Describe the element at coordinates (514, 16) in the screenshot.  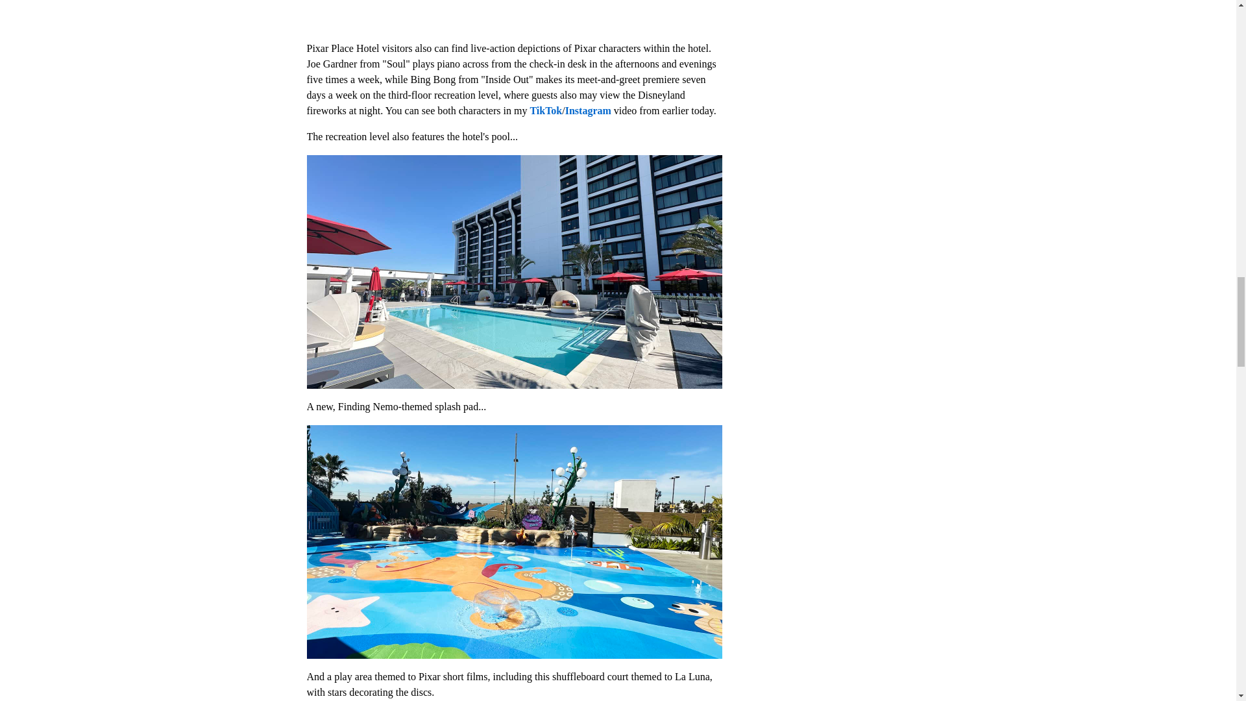
I see `YouTube video player` at that location.